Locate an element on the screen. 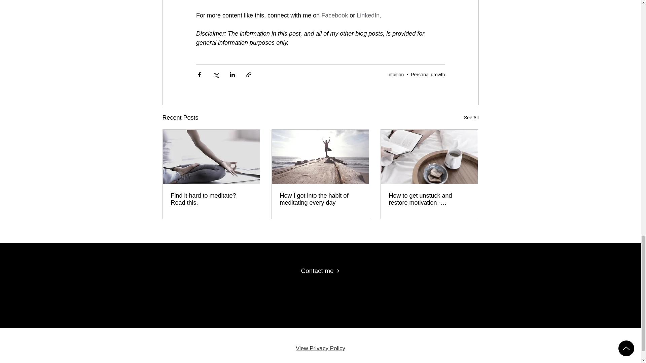 The height and width of the screenshot is (363, 646). Intuition is located at coordinates (395, 75).